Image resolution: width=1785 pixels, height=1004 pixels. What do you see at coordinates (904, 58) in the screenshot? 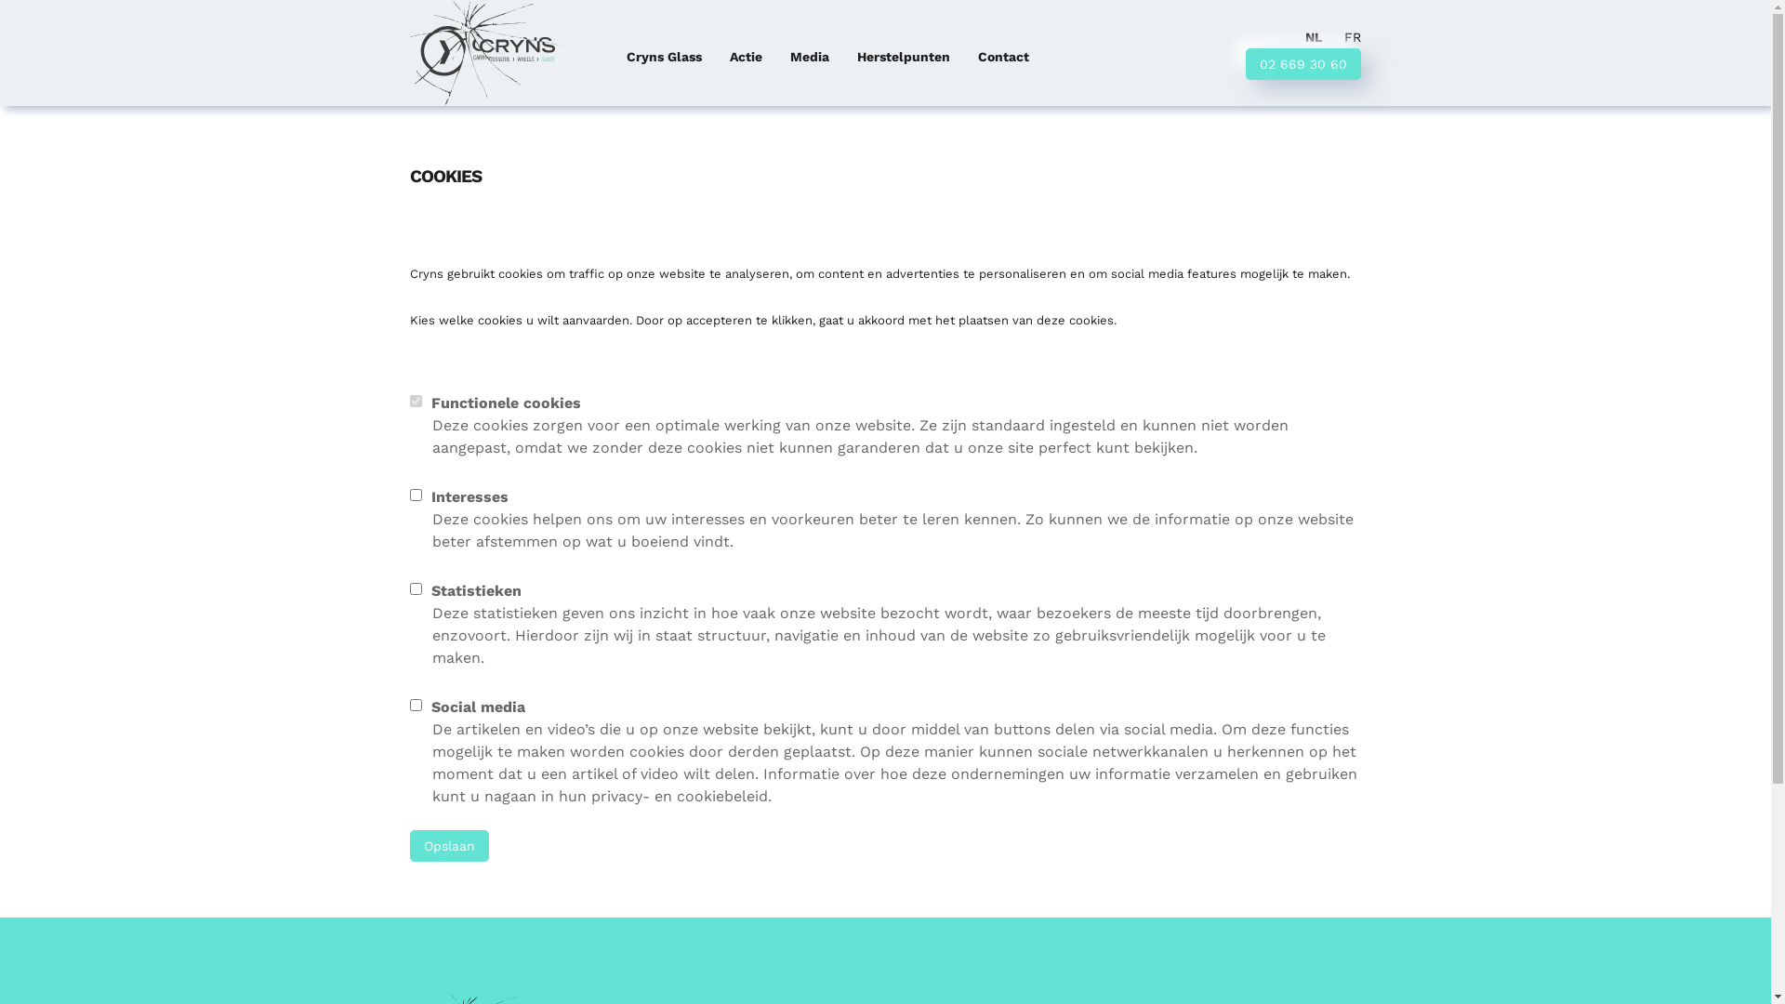
I see `Herstelpunten` at bounding box center [904, 58].